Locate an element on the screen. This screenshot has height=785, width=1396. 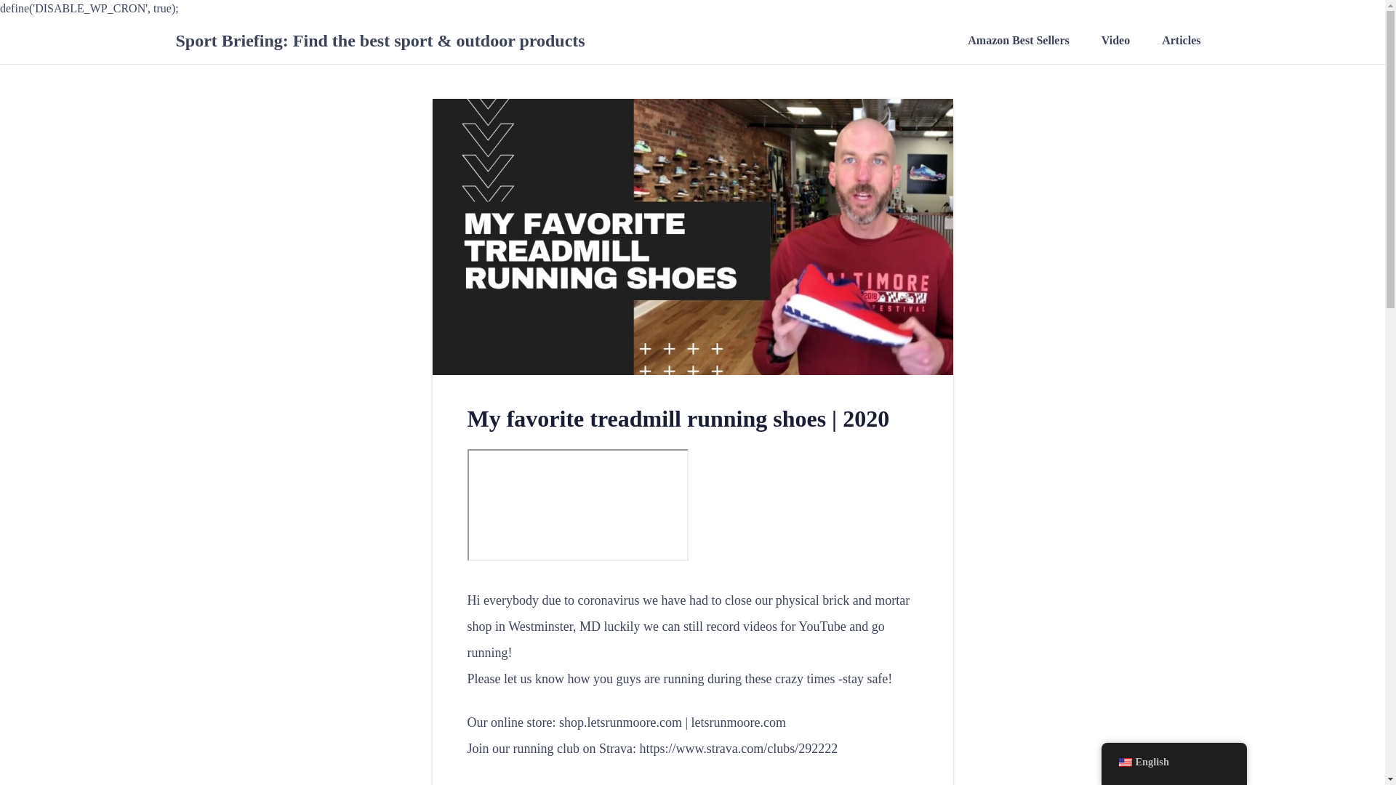
English is located at coordinates (1174, 762).